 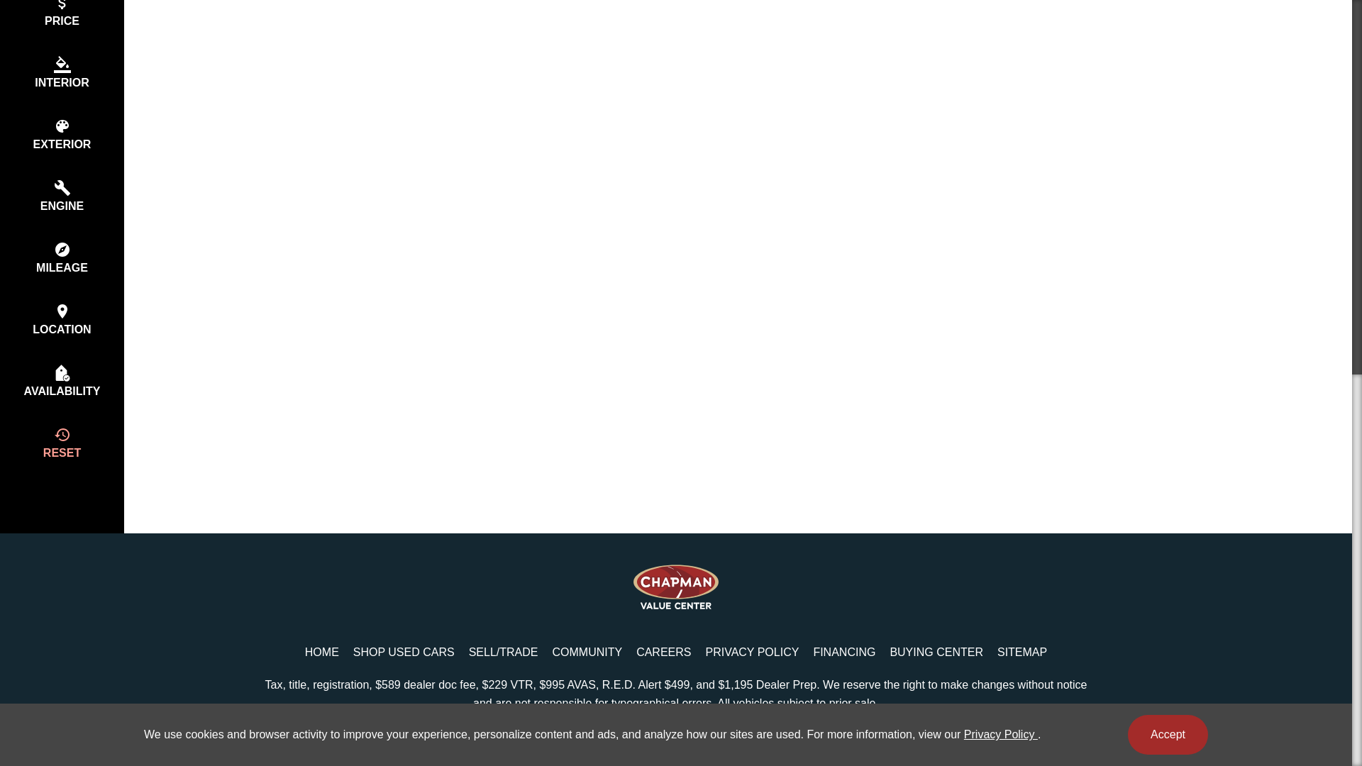 I want to click on INTERIOR, so click(x=62, y=72).